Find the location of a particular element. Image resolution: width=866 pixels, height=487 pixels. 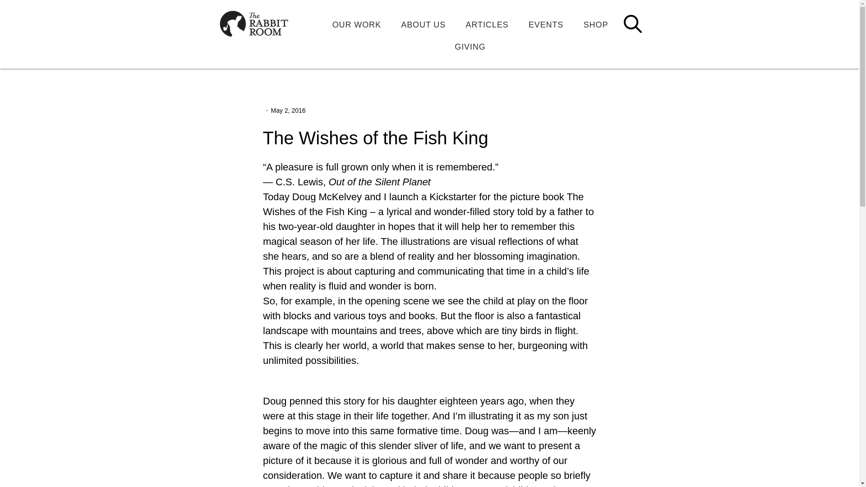

EVENTS is located at coordinates (546, 24).